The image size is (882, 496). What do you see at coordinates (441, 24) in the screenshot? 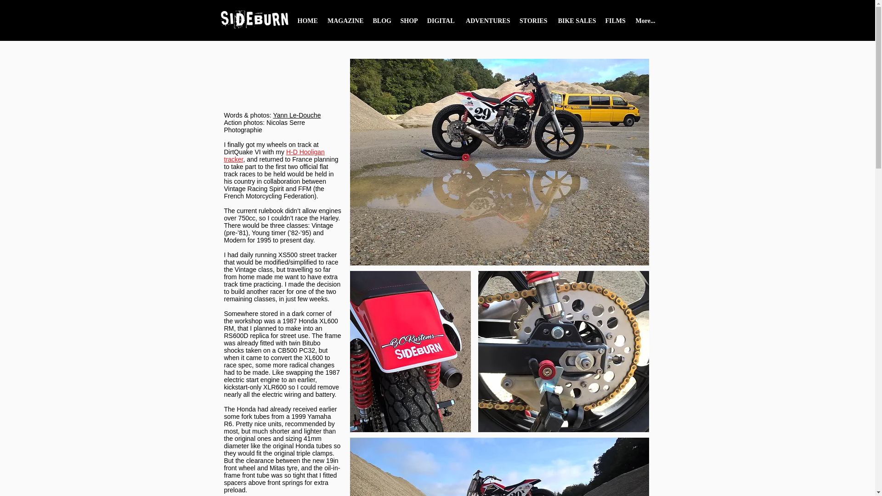
I see `DIGITAL` at bounding box center [441, 24].